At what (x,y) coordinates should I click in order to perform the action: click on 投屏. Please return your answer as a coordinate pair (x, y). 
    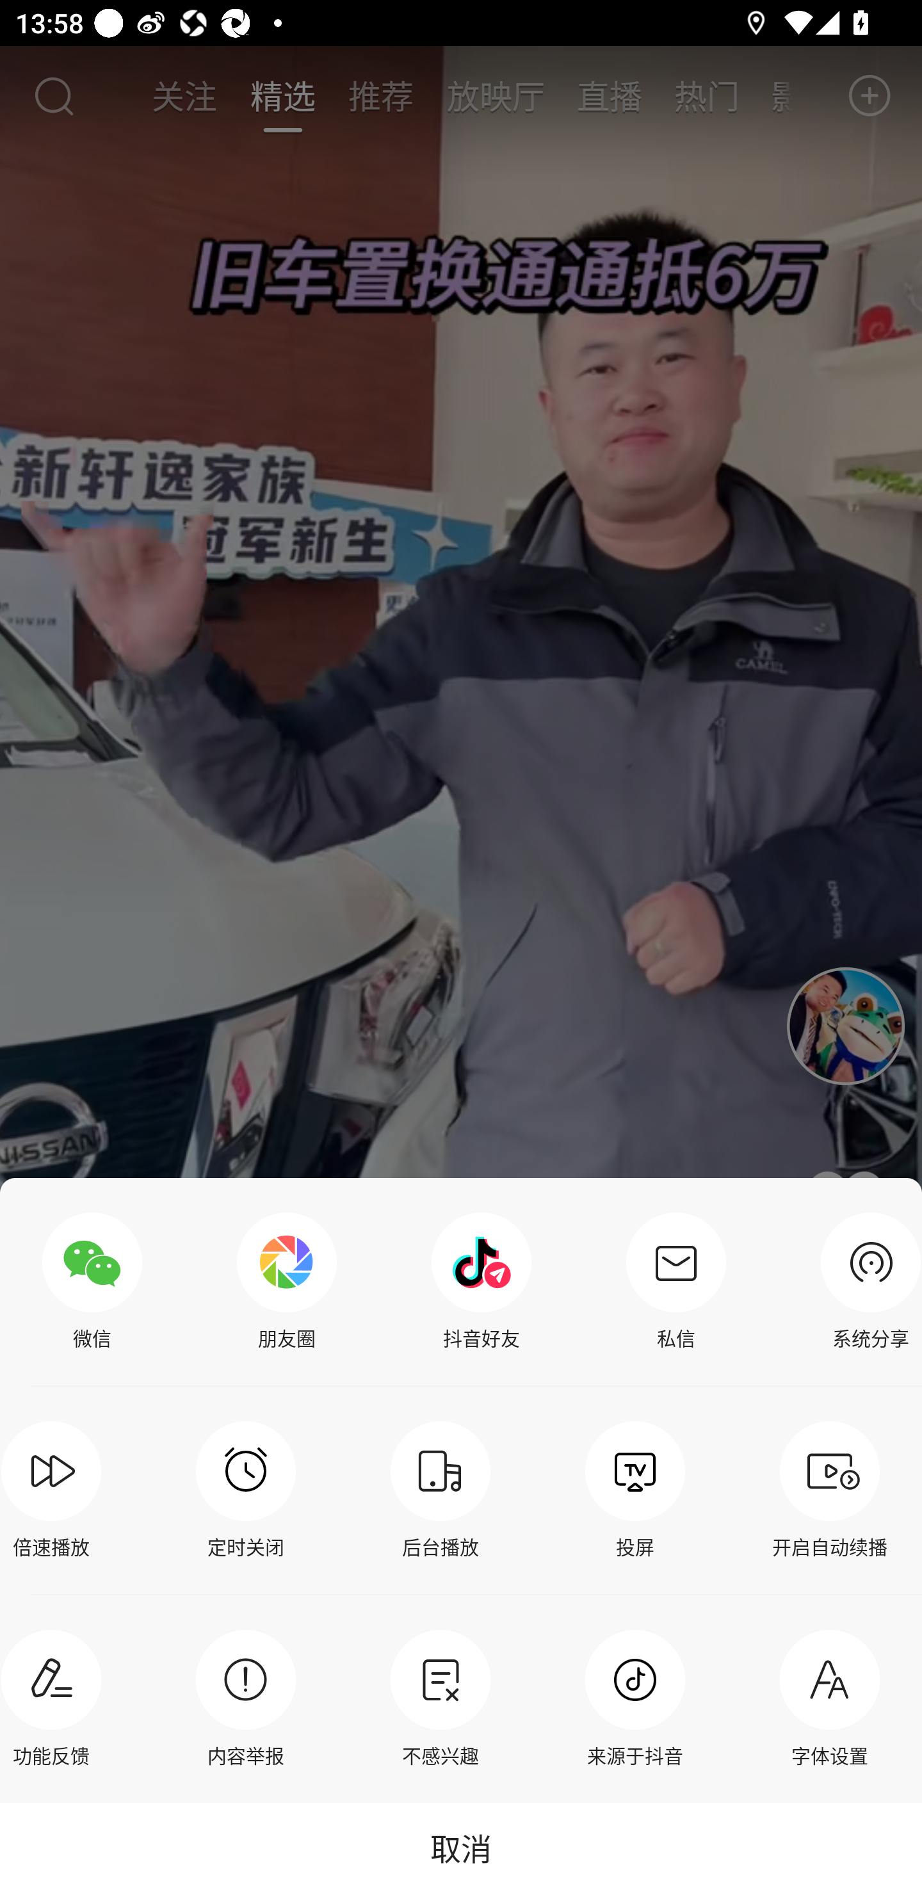
    Looking at the image, I should click on (635, 1490).